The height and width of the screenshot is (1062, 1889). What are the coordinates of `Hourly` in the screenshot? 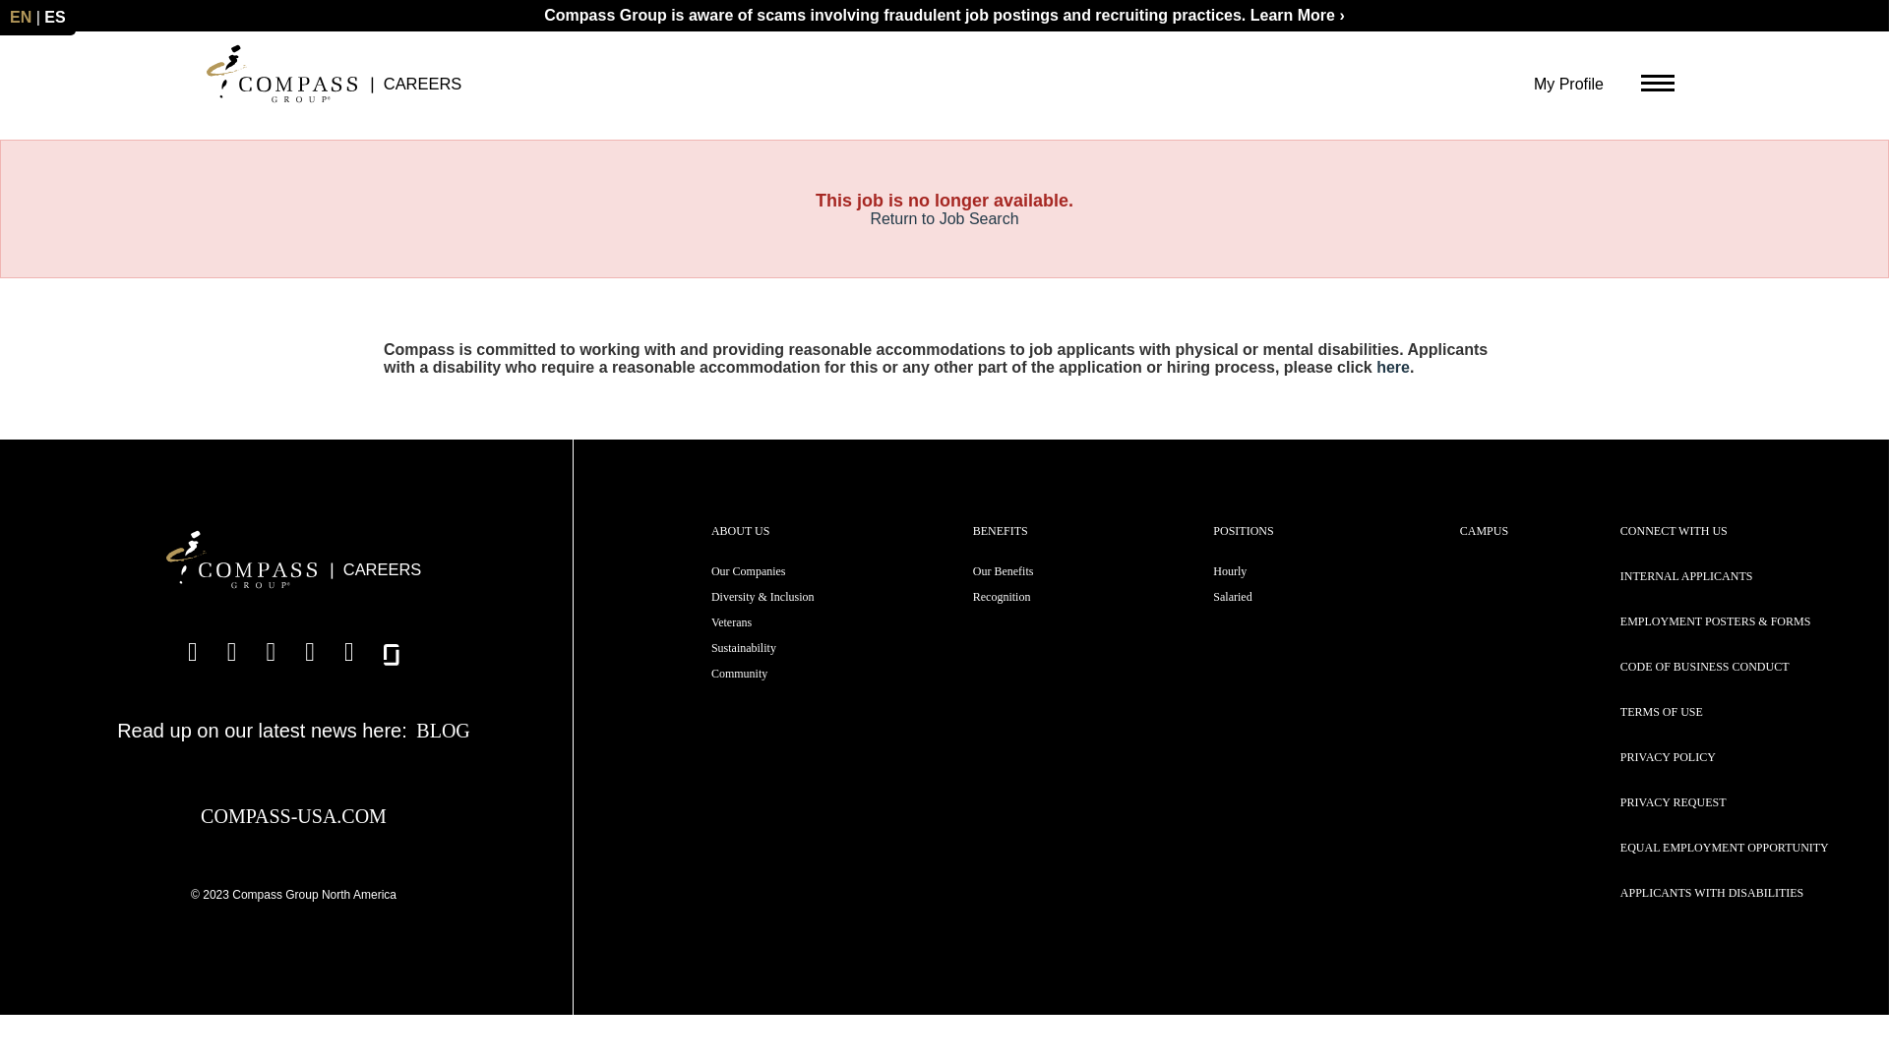 It's located at (1230, 570).